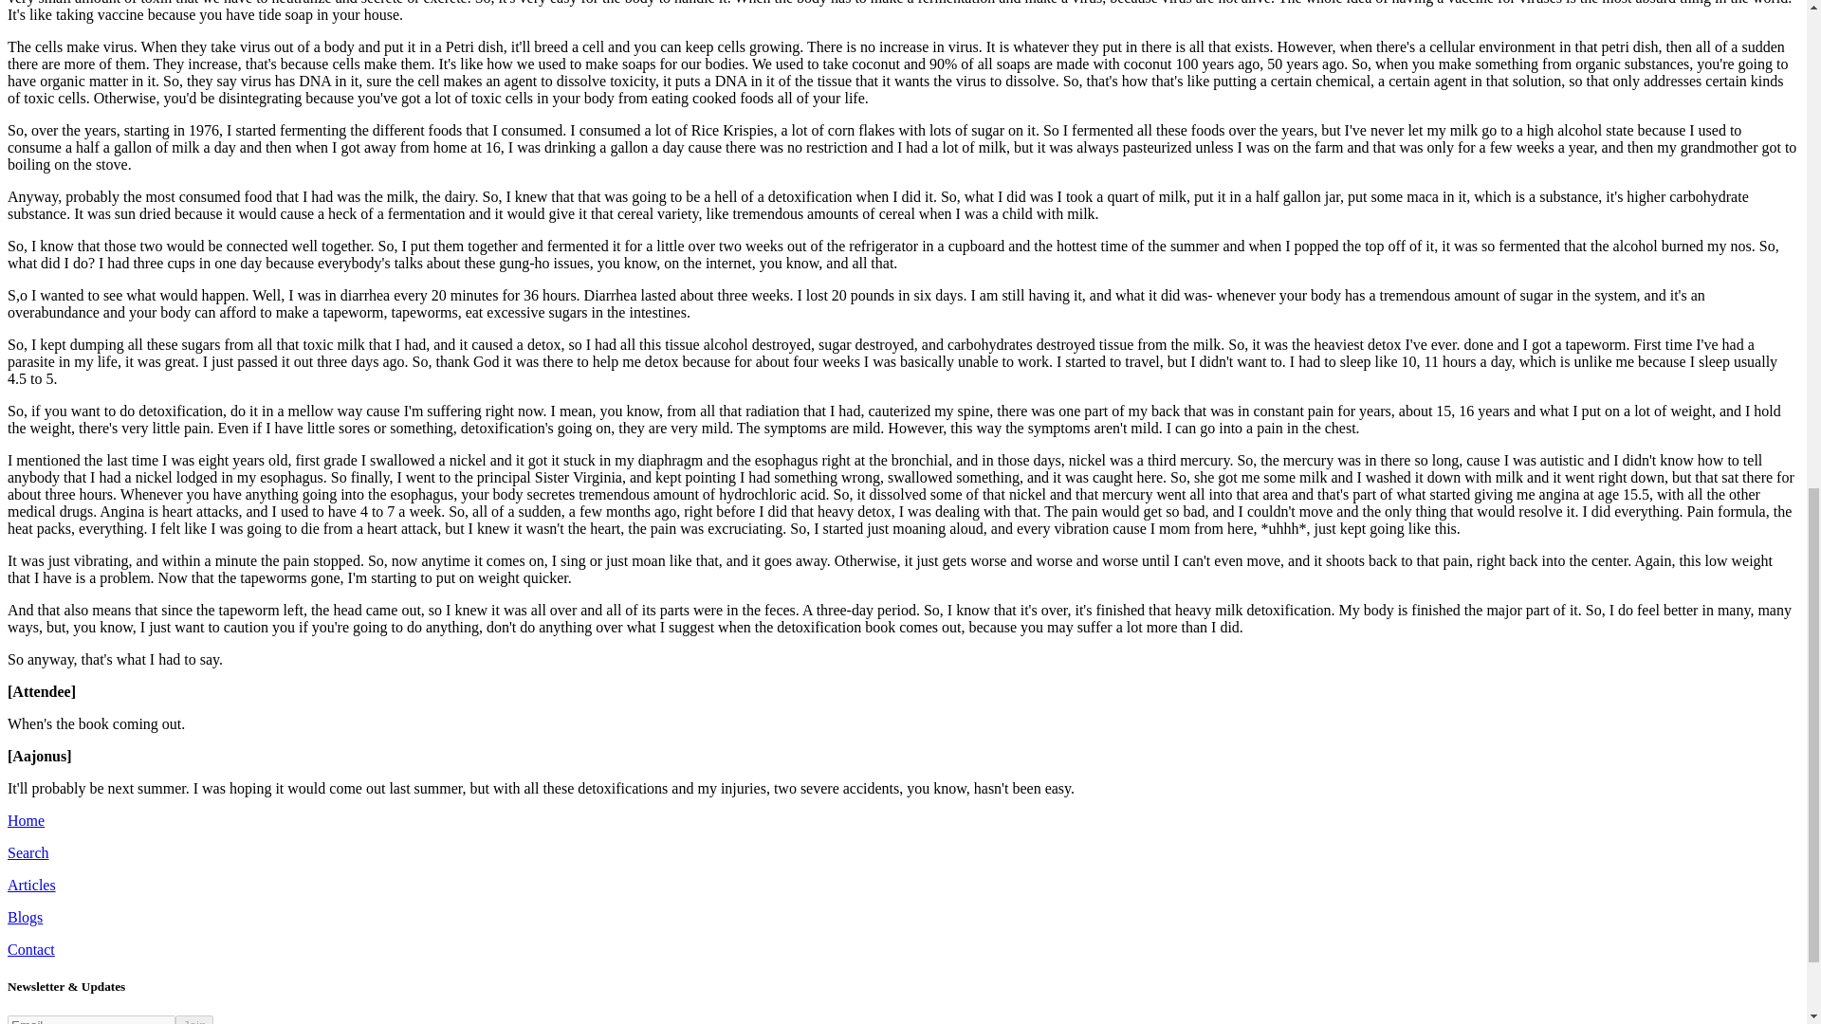 This screenshot has width=1821, height=1024. Describe the element at coordinates (193, 1020) in the screenshot. I see `Join` at that location.